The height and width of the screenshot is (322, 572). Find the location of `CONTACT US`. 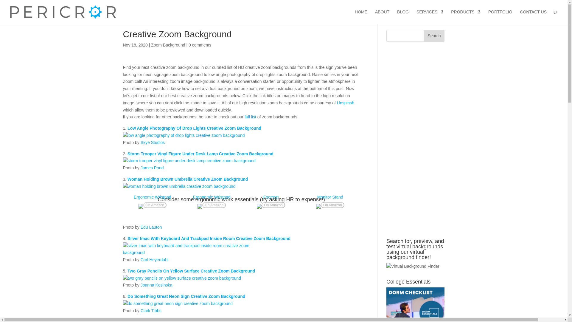

CONTACT US is located at coordinates (533, 17).